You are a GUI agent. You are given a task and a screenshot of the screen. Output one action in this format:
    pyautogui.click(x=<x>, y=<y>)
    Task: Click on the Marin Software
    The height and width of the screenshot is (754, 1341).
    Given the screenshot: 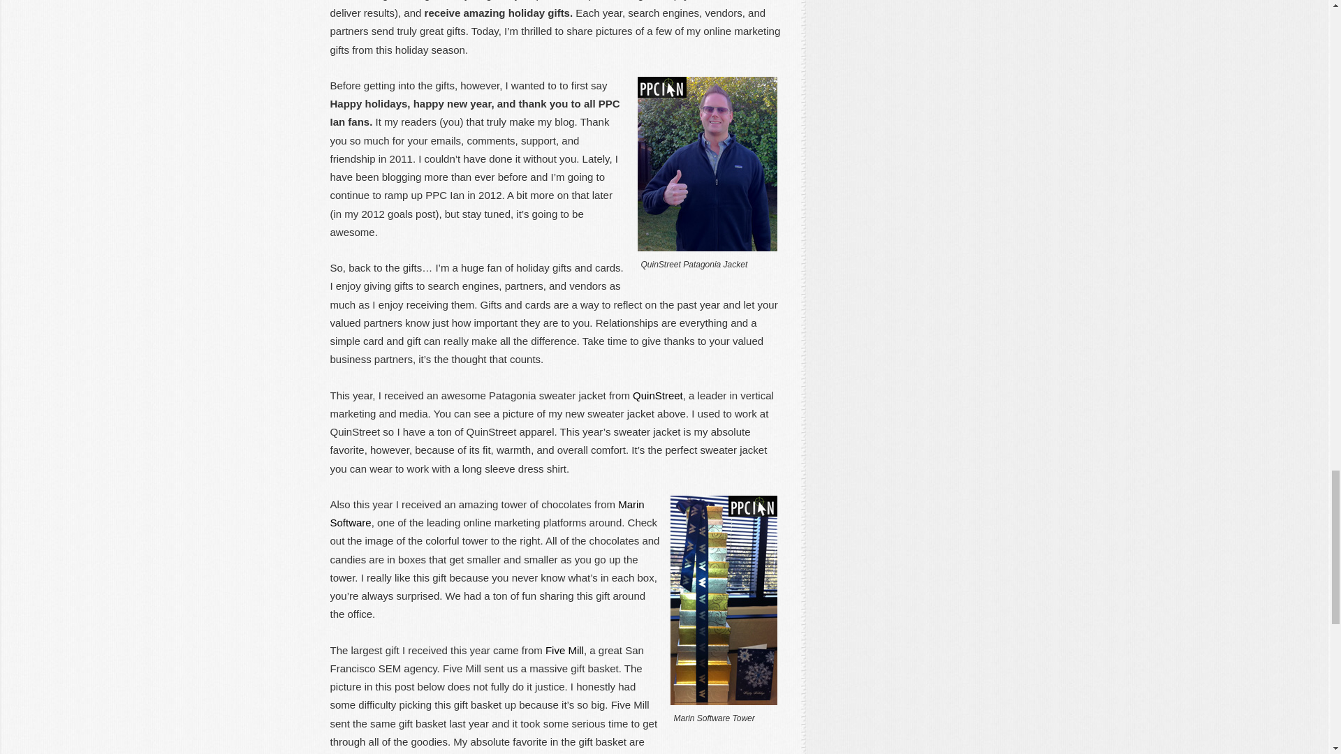 What is the action you would take?
    pyautogui.click(x=486, y=513)
    